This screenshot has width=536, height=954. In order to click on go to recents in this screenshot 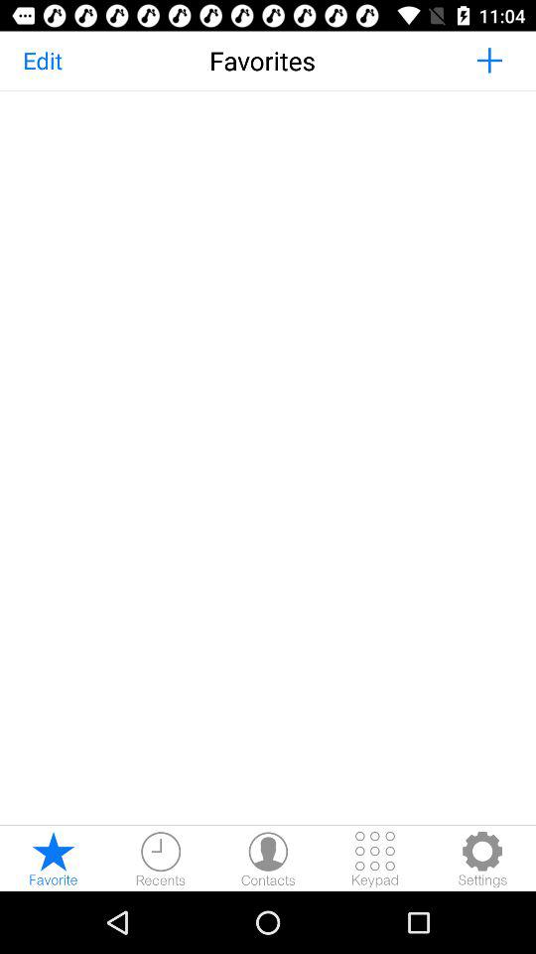, I will do `click(161, 859)`.